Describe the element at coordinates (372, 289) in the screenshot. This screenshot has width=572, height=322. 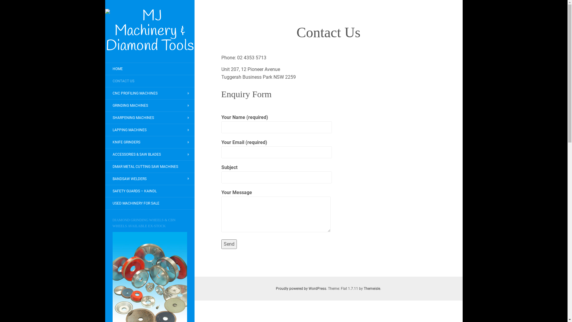
I see `Themeisle` at that location.